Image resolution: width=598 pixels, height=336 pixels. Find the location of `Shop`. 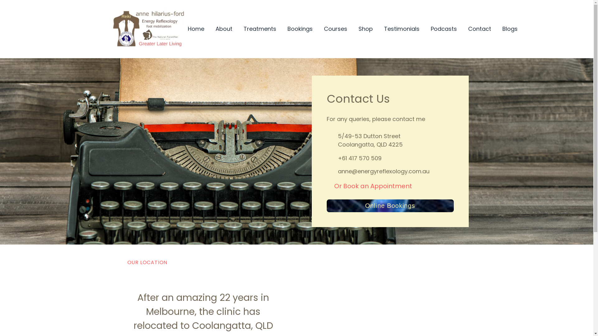

Shop is located at coordinates (365, 29).